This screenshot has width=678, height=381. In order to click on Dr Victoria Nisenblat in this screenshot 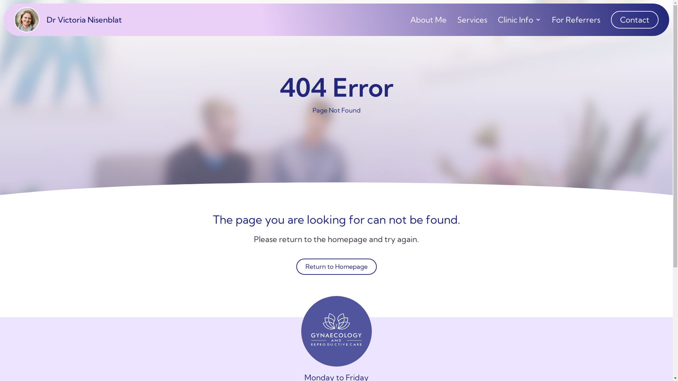, I will do `click(106, 20)`.